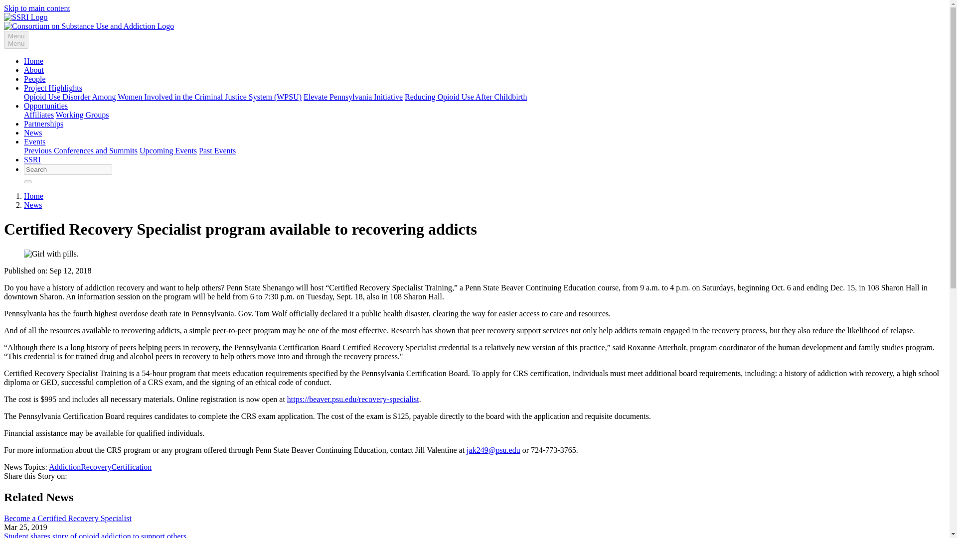  What do you see at coordinates (95, 535) in the screenshot?
I see `Student shares story of opioid addiction to support others` at bounding box center [95, 535].